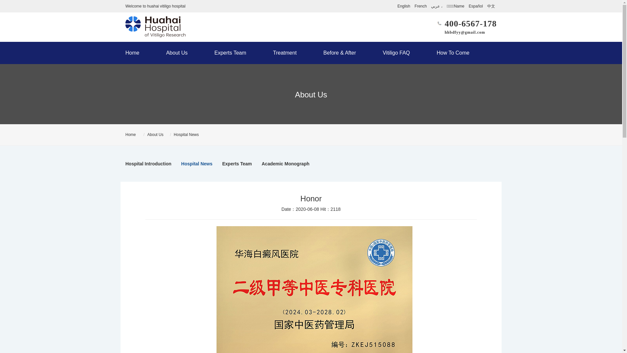  What do you see at coordinates (197, 164) in the screenshot?
I see `Hospital News` at bounding box center [197, 164].